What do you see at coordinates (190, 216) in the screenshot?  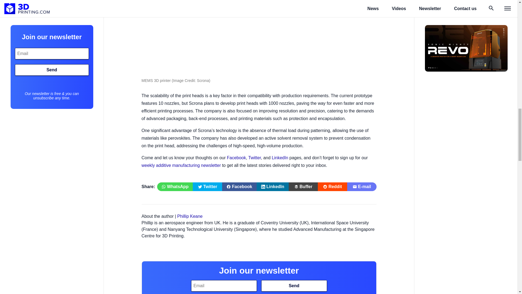 I see `Phillip Keane` at bounding box center [190, 216].